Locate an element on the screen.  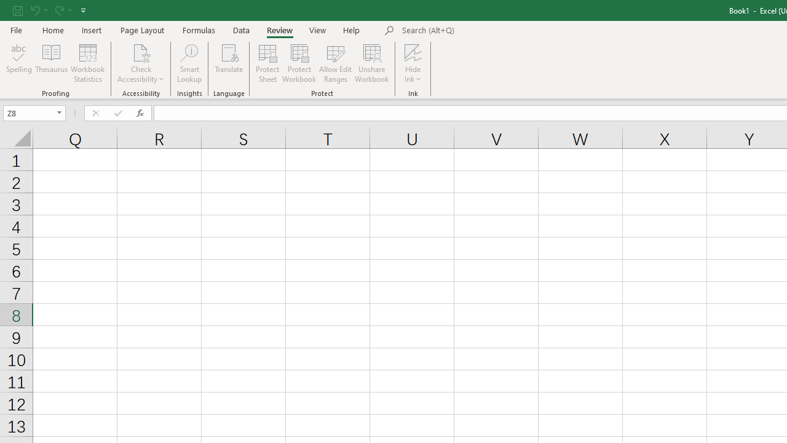
Allow Edit Ranges is located at coordinates (336, 63).